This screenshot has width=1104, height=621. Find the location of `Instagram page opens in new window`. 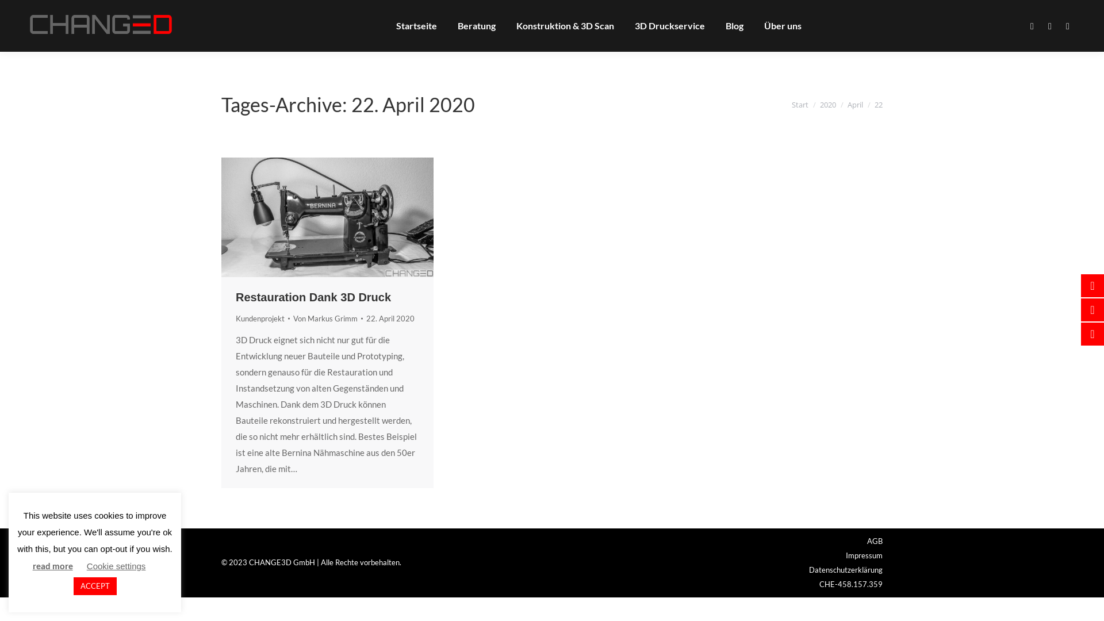

Instagram page opens in new window is located at coordinates (1050, 26).